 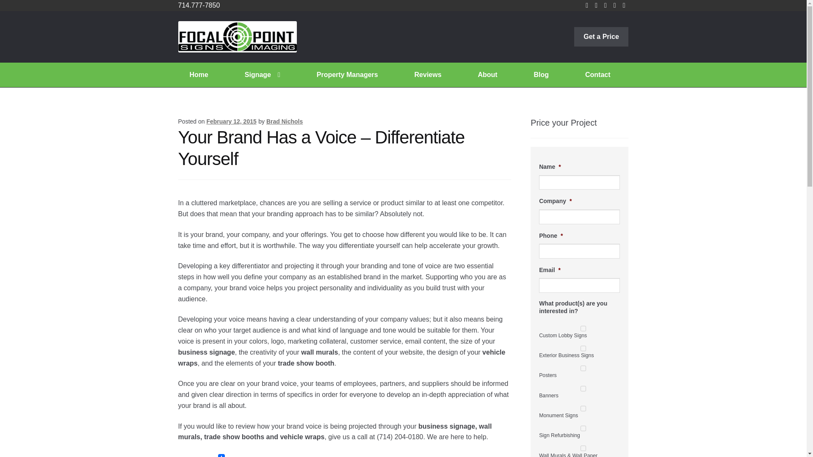 I want to click on Sign Refurbishing, so click(x=583, y=428).